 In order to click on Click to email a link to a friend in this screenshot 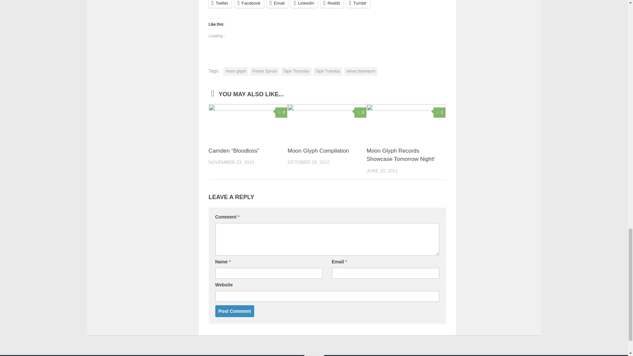, I will do `click(277, 4)`.